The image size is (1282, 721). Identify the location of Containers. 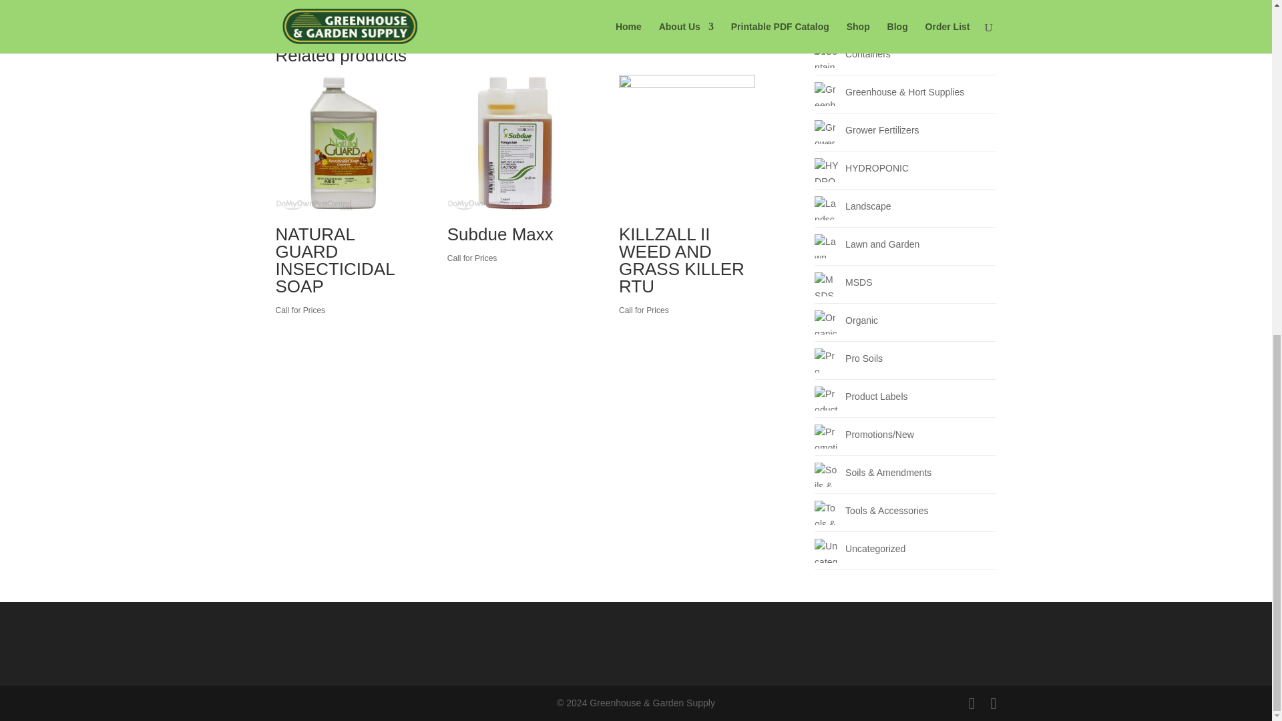
(826, 55).